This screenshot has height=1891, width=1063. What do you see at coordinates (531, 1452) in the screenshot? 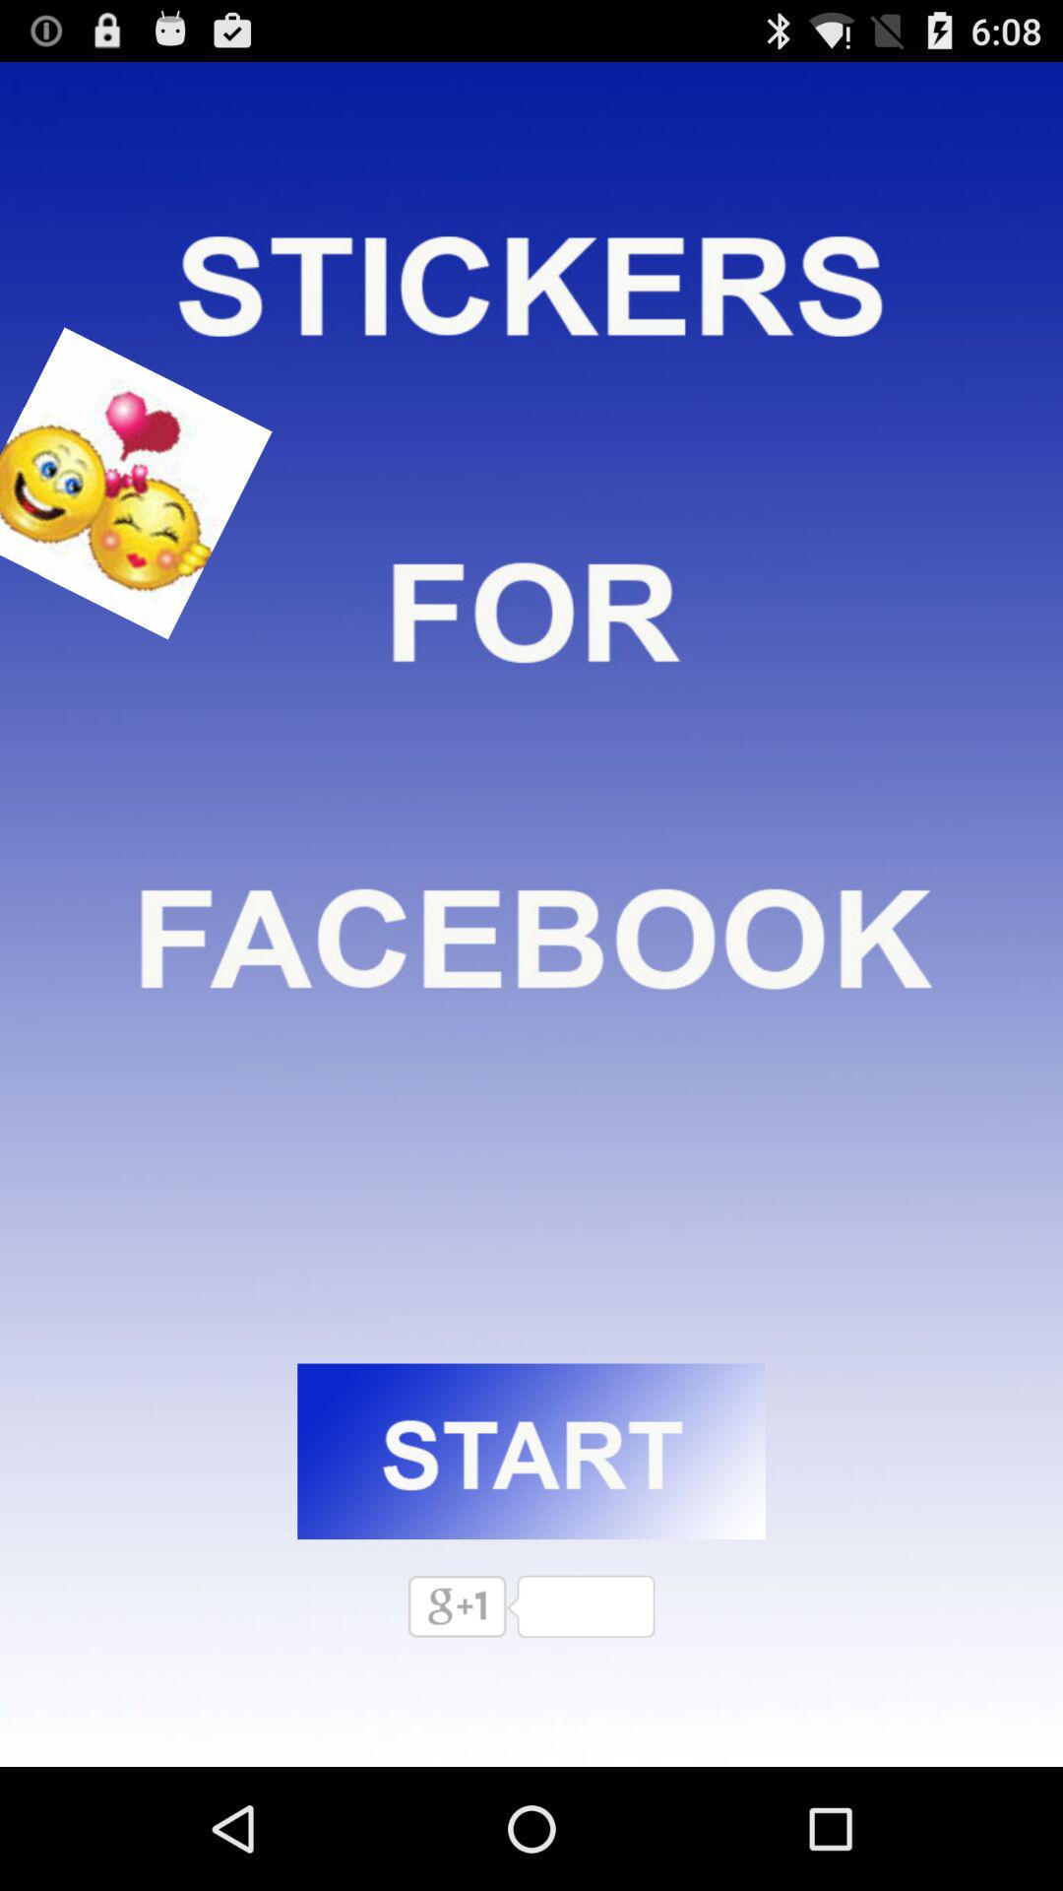
I see `start a new sticker` at bounding box center [531, 1452].